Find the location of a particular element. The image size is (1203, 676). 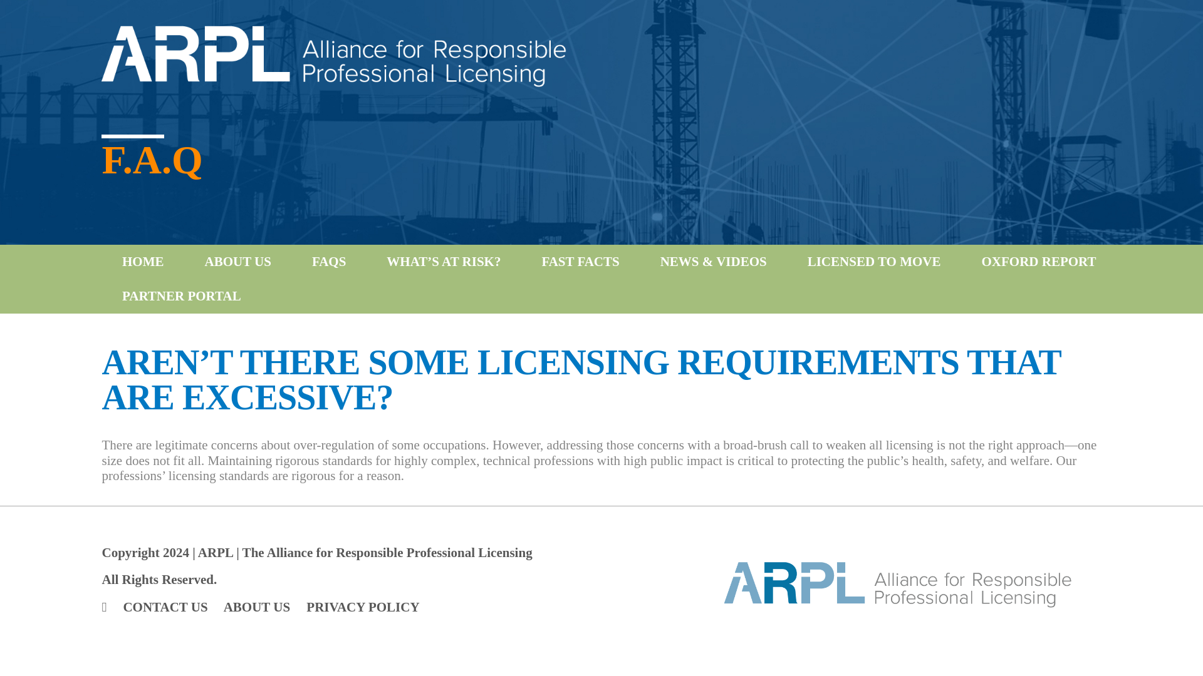

OXFORD REPORT is located at coordinates (1036, 262).